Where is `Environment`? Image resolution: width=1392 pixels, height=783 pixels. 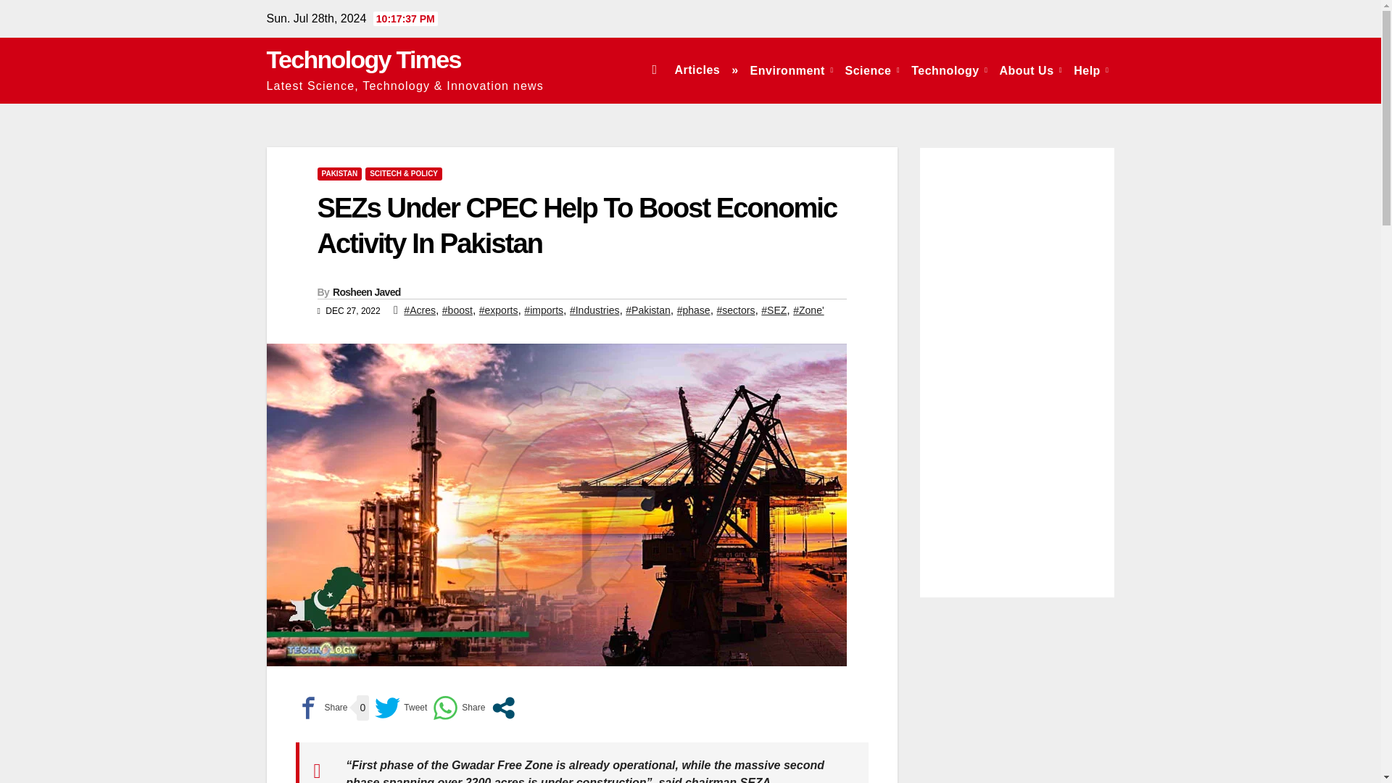
Environment is located at coordinates (792, 70).